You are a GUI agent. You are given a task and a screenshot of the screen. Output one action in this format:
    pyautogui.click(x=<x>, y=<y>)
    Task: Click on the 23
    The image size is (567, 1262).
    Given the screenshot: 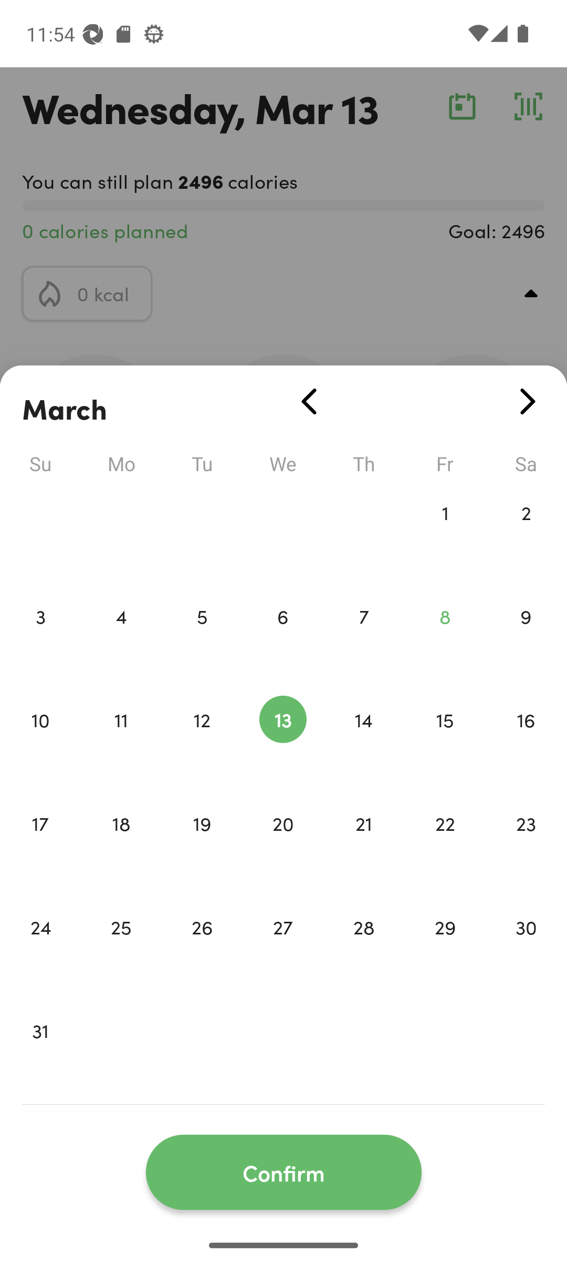 What is the action you would take?
    pyautogui.click(x=526, y=846)
    